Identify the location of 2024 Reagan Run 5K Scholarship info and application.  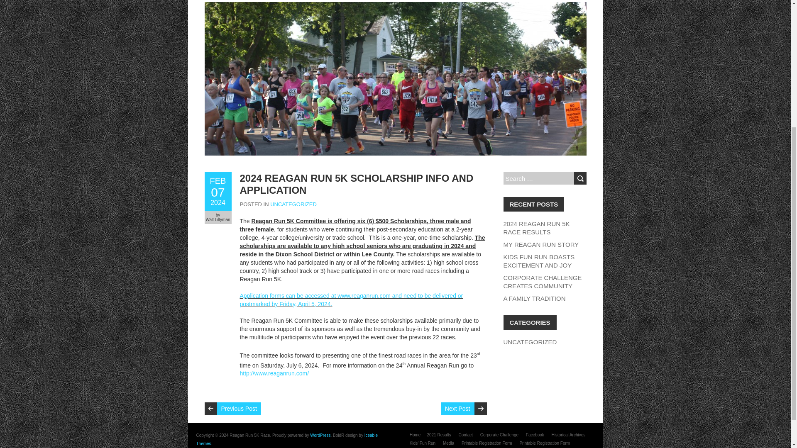
(356, 184).